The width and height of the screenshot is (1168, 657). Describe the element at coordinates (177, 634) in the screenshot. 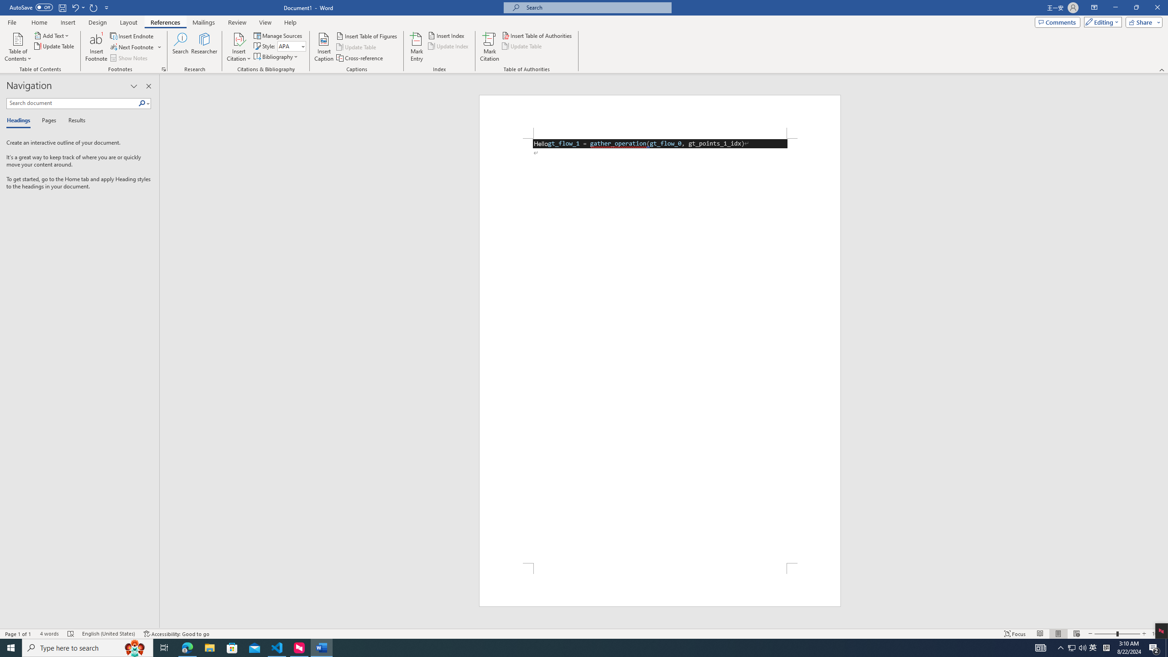

I see `Accessibility Checker Accessibility: Good to go` at that location.